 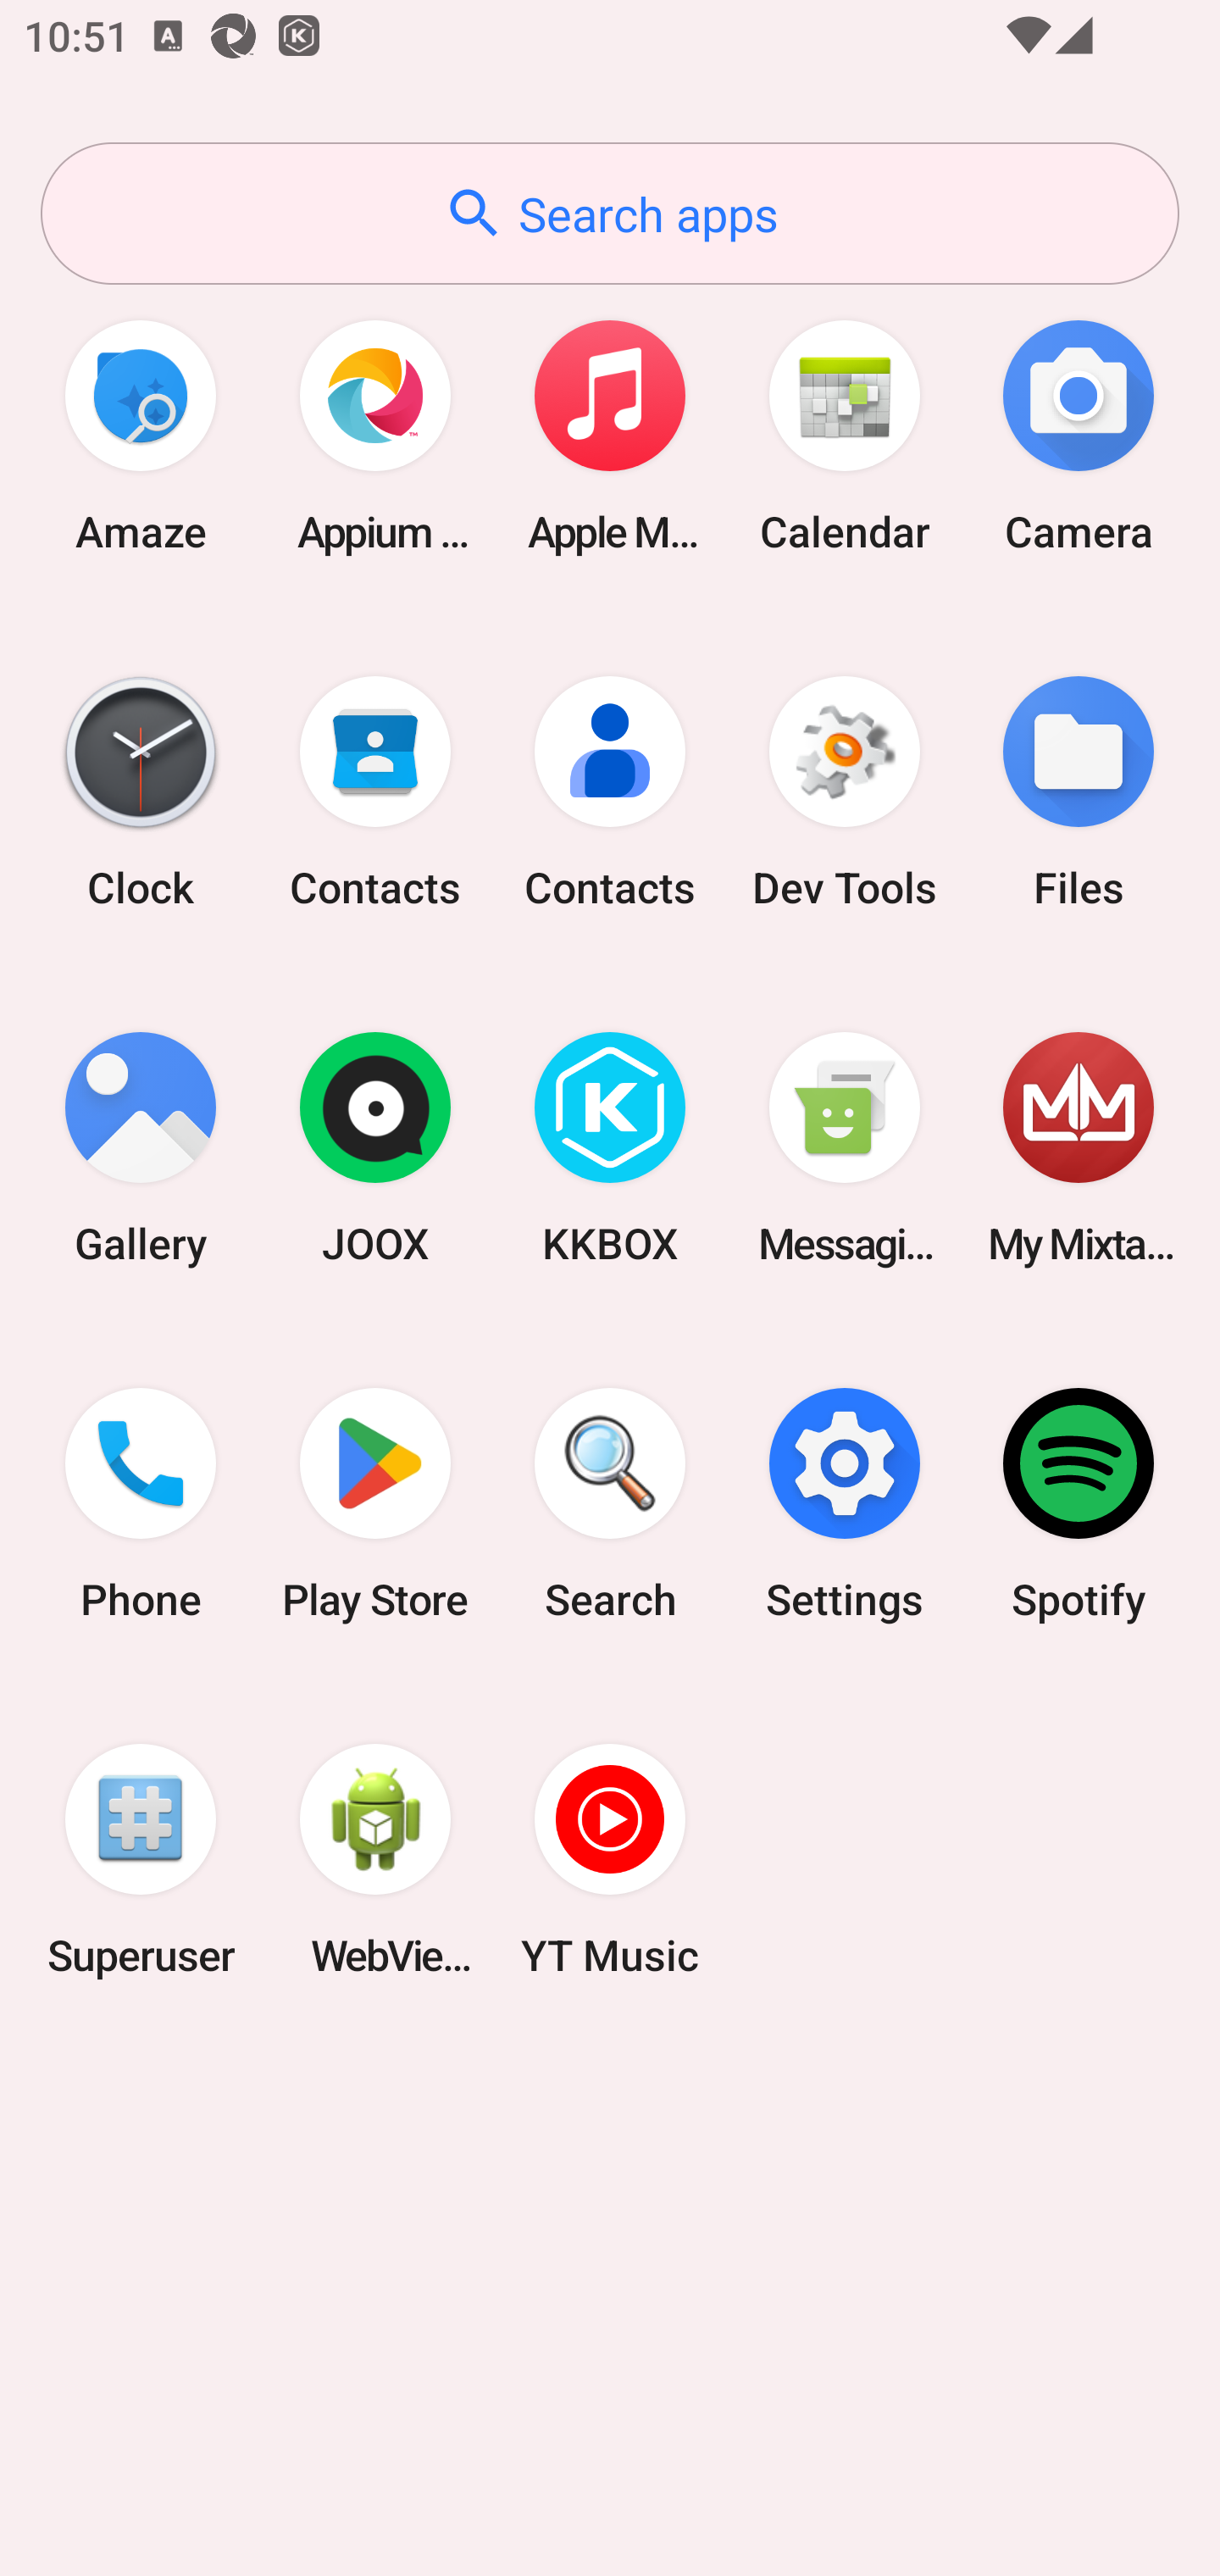 I want to click on Contacts, so click(x=375, y=791).